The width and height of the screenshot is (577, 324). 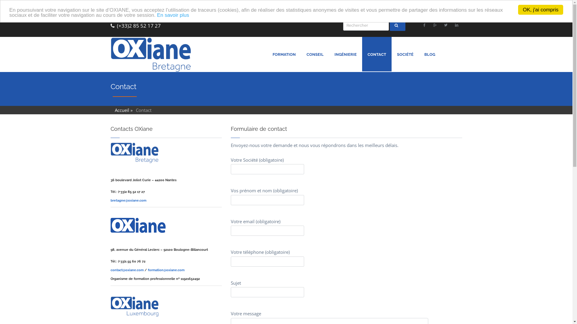 What do you see at coordinates (430, 62) in the screenshot?
I see `BLOG` at bounding box center [430, 62].